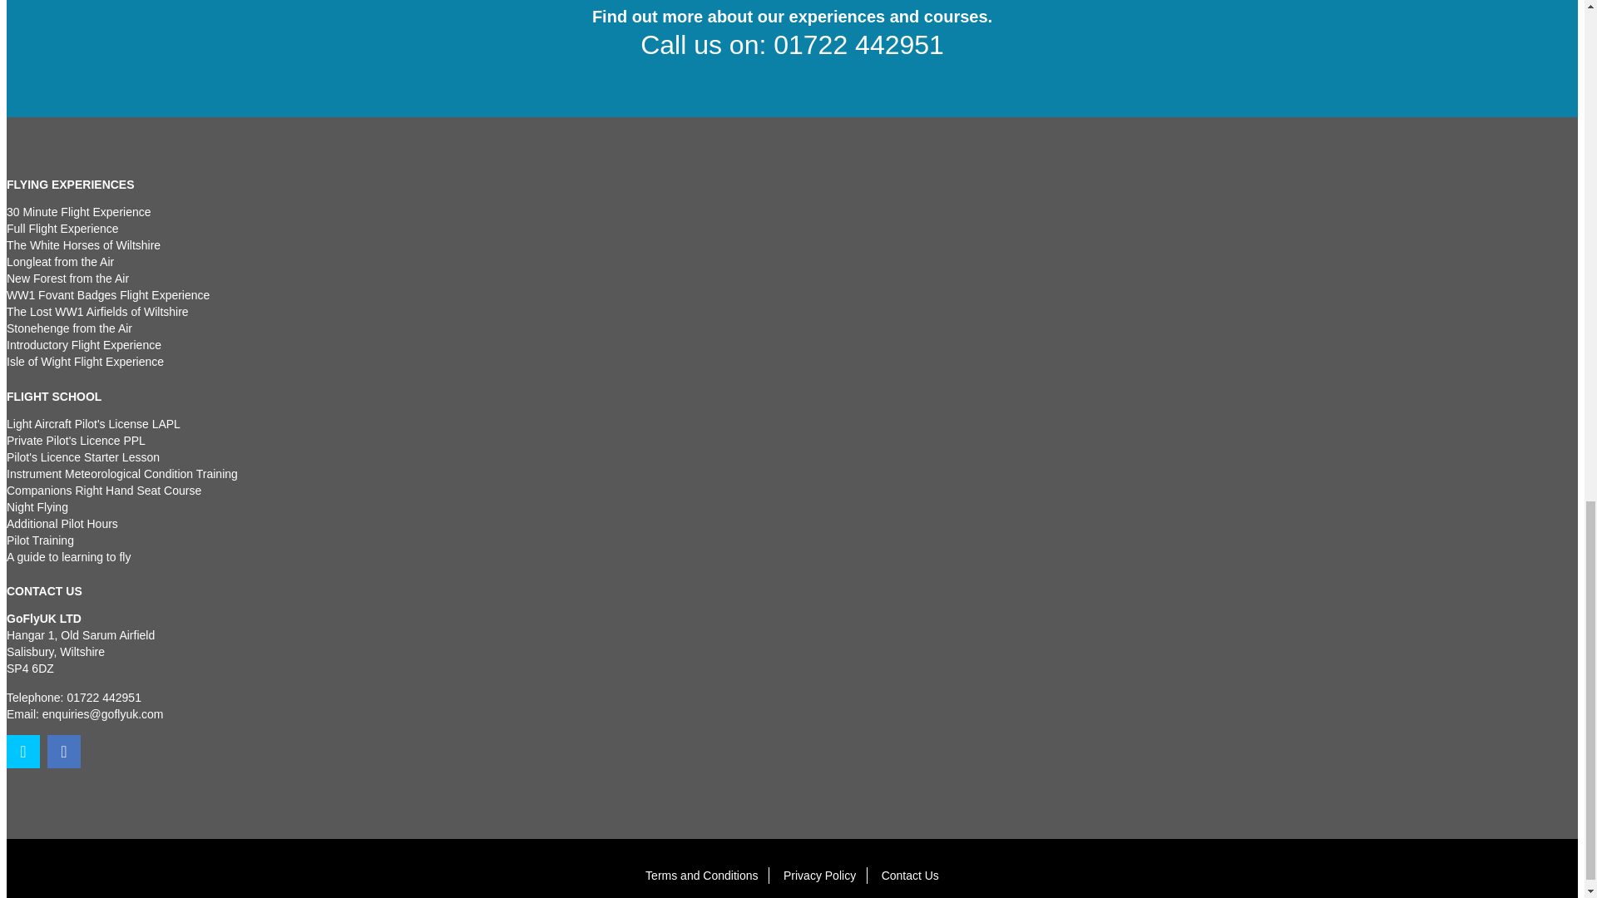 Image resolution: width=1597 pixels, height=898 pixels. I want to click on Isle of Wight Flight Experience, so click(85, 361).